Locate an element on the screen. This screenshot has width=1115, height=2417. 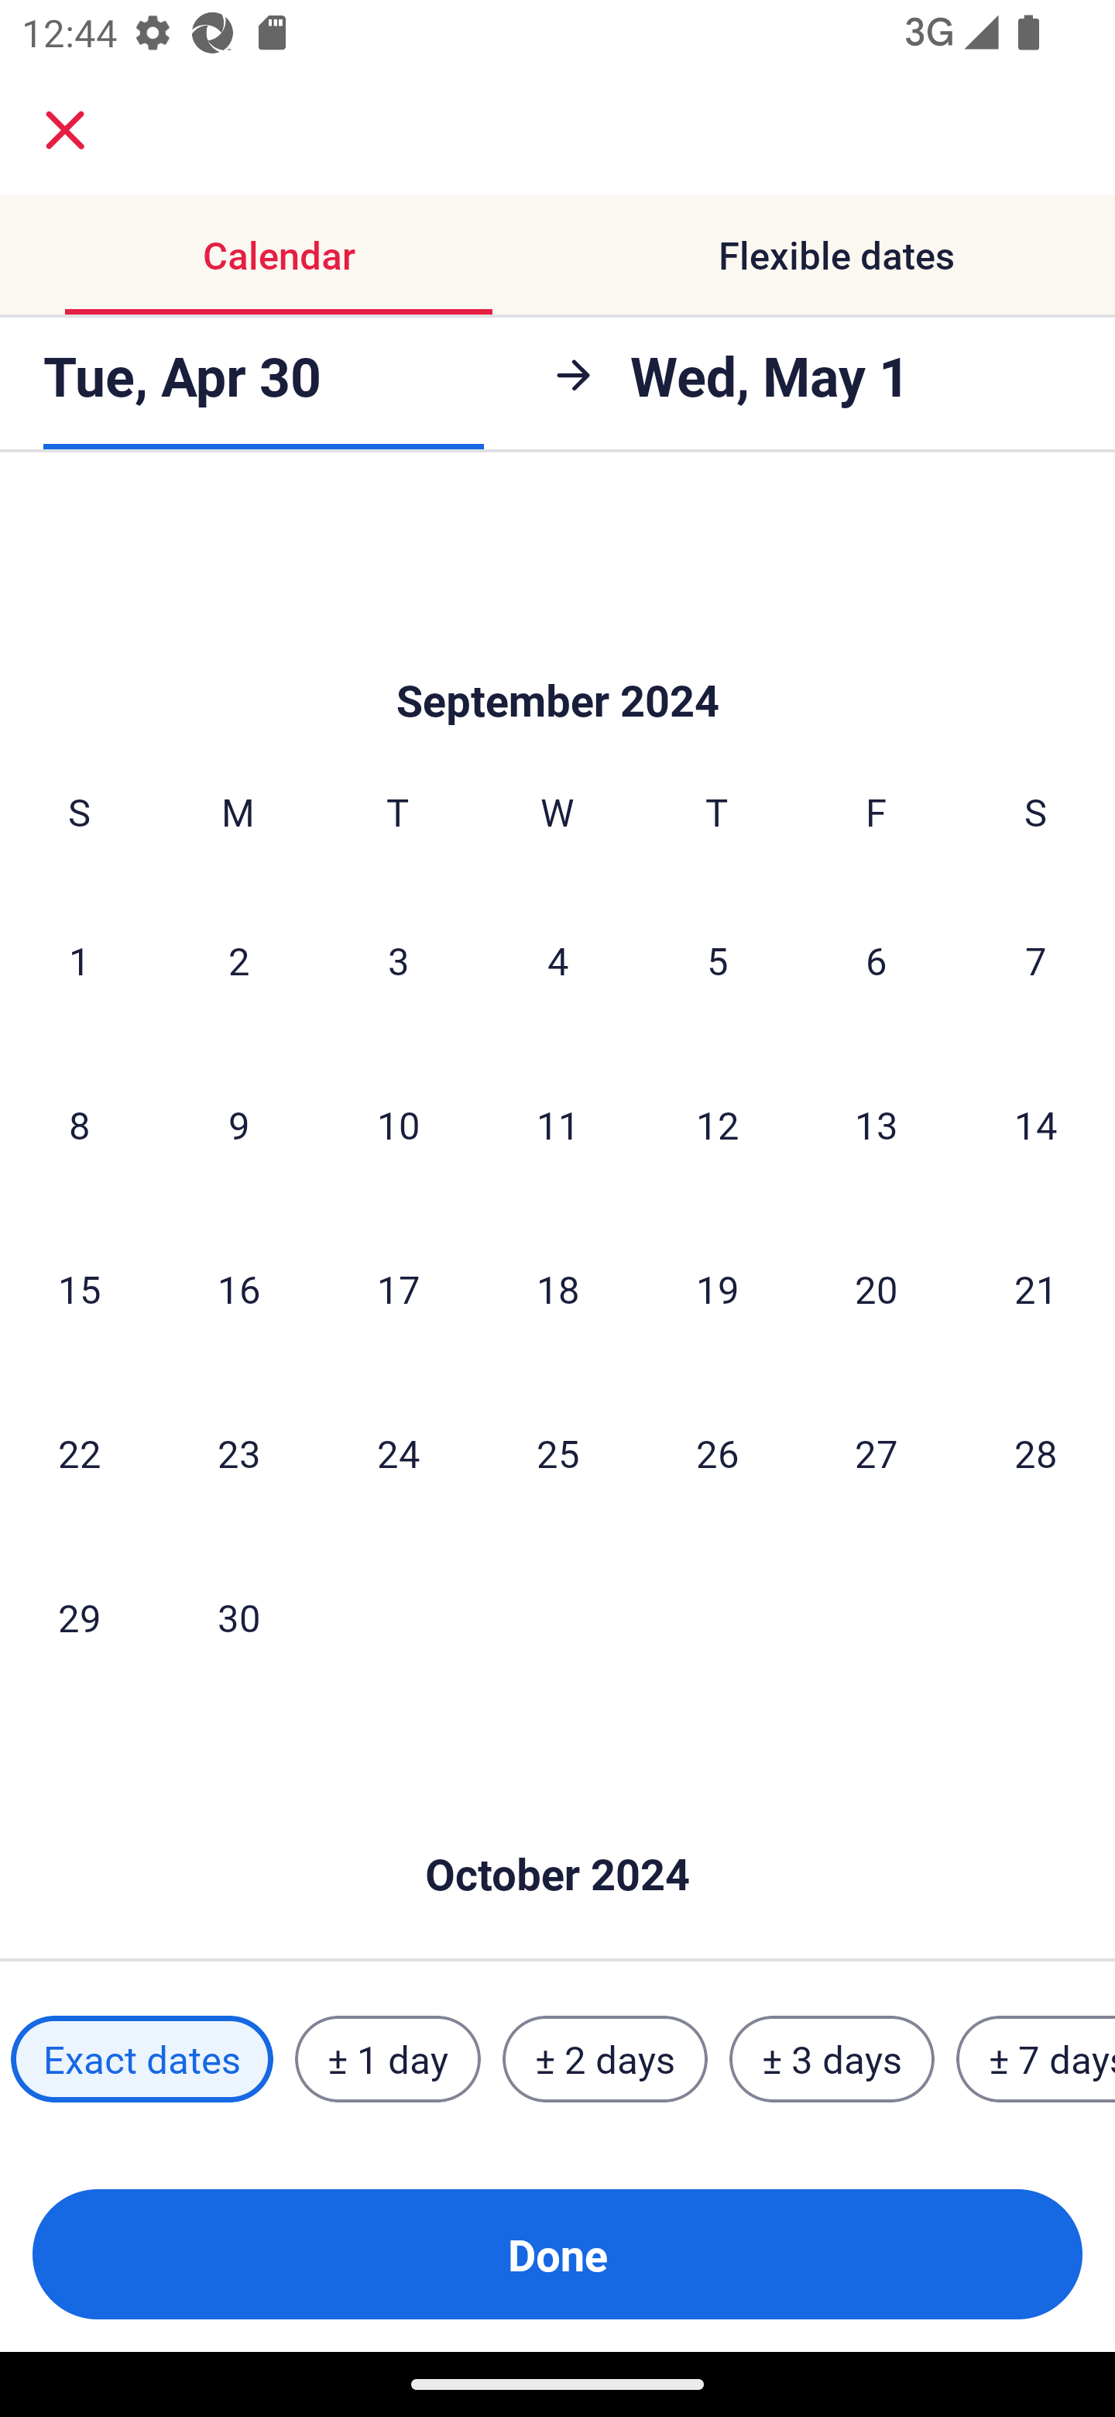
17 Tuesday, September 17, 2024 is located at coordinates (398, 1288).